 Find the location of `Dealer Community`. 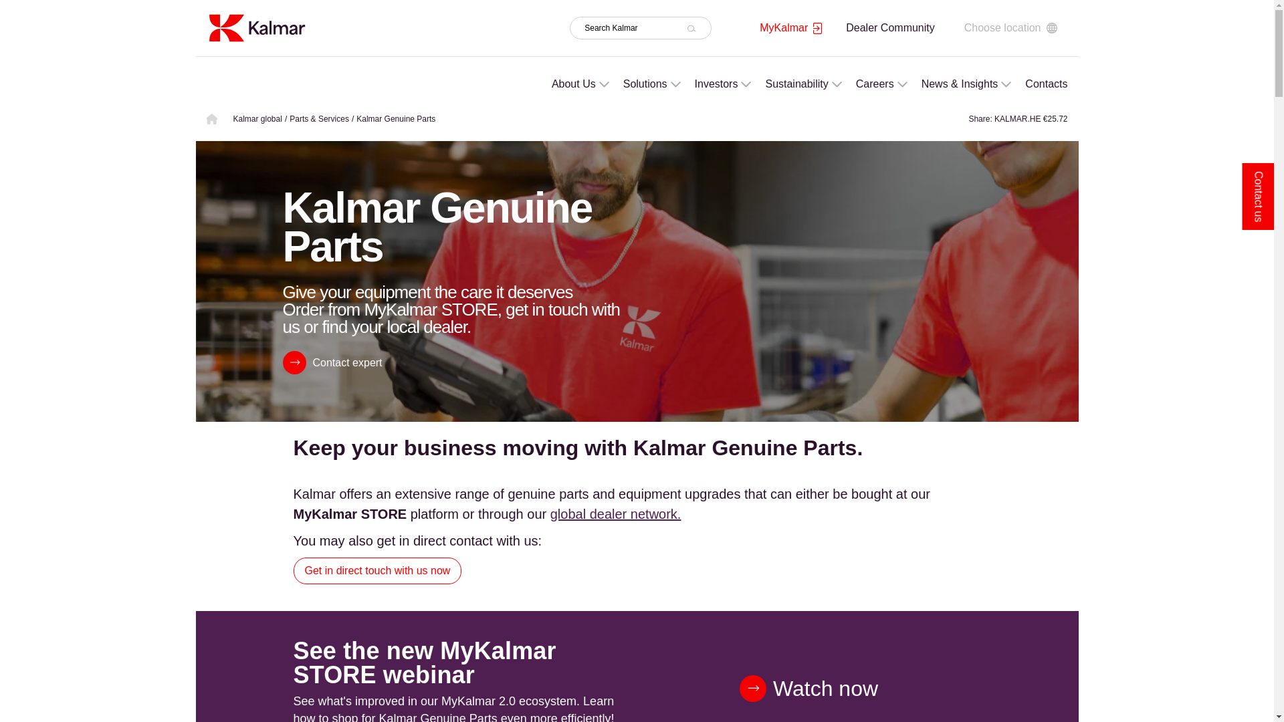

Dealer Community is located at coordinates (890, 27).